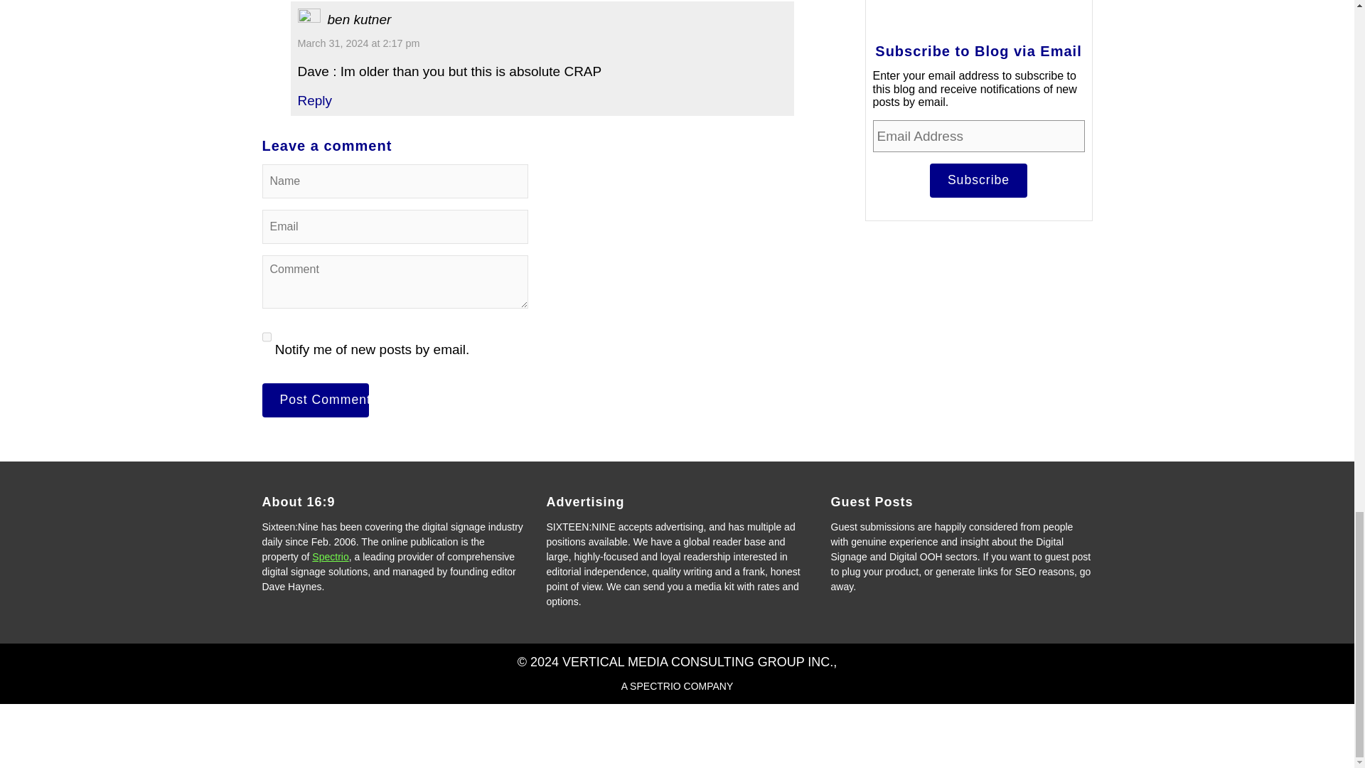 This screenshot has width=1365, height=768. I want to click on March 31, 2024 at 2:17 pm, so click(358, 43).